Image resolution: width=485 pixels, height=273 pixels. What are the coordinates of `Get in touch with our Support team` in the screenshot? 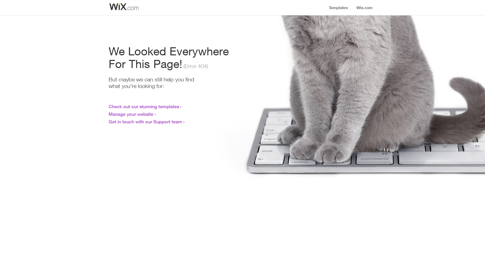 It's located at (145, 122).